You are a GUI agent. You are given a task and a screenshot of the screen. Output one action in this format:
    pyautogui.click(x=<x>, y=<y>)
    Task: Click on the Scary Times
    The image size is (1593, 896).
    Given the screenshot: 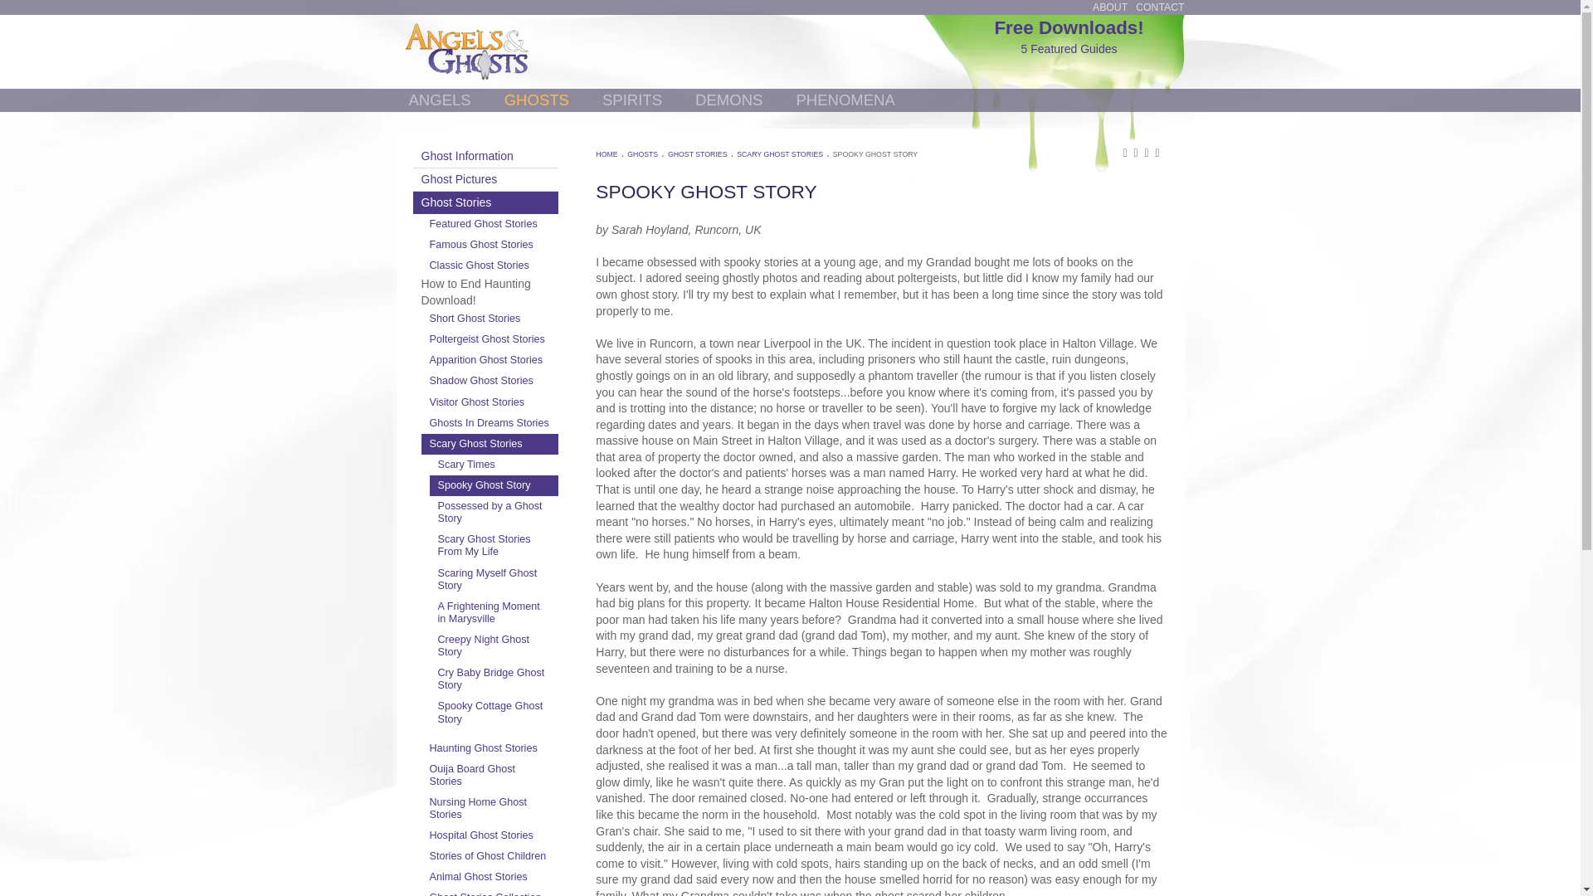 What is the action you would take?
    pyautogui.click(x=494, y=465)
    